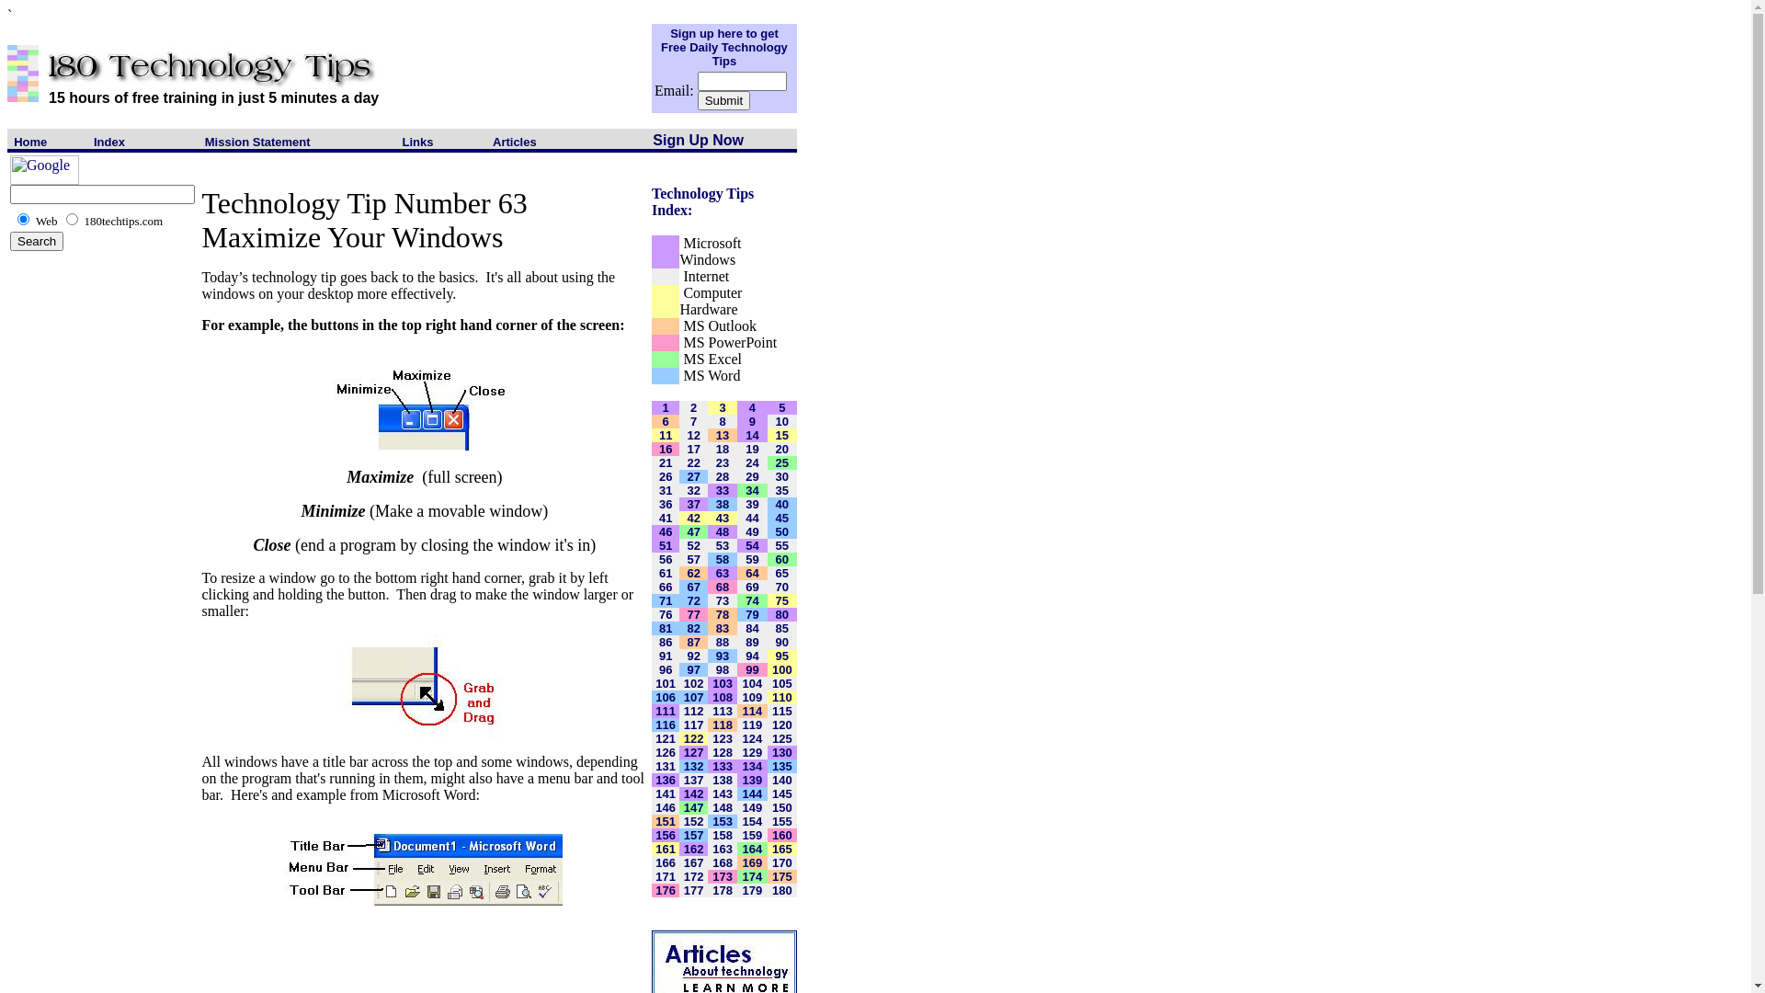 This screenshot has height=993, width=1765. What do you see at coordinates (782, 519) in the screenshot?
I see `45` at bounding box center [782, 519].